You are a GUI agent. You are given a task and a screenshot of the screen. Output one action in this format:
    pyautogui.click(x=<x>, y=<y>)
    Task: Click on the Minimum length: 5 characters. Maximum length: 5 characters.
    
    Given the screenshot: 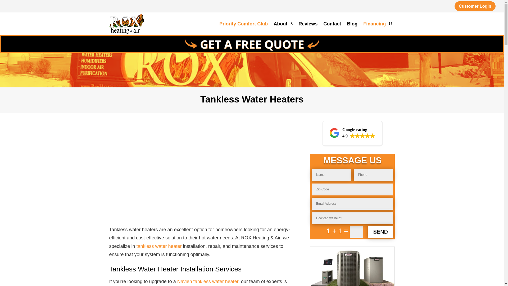 What is the action you would take?
    pyautogui.click(x=380, y=231)
    